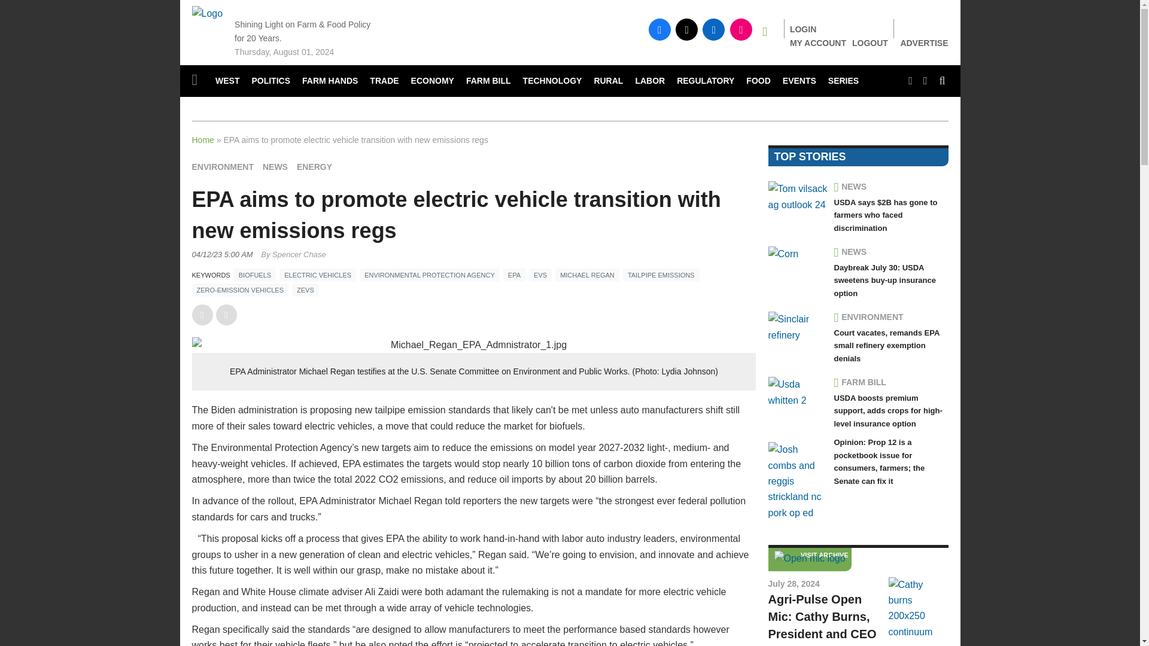 The image size is (1149, 646). What do you see at coordinates (433, 81) in the screenshot?
I see `ECONOMY` at bounding box center [433, 81].